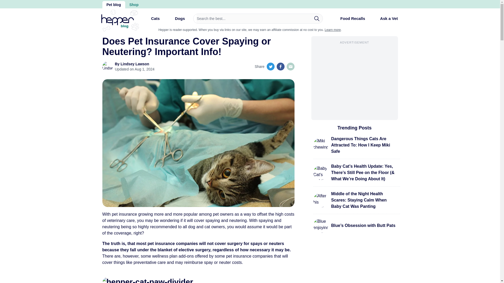 This screenshot has width=504, height=283. What do you see at coordinates (151, 20) in the screenshot?
I see `Cats` at bounding box center [151, 20].